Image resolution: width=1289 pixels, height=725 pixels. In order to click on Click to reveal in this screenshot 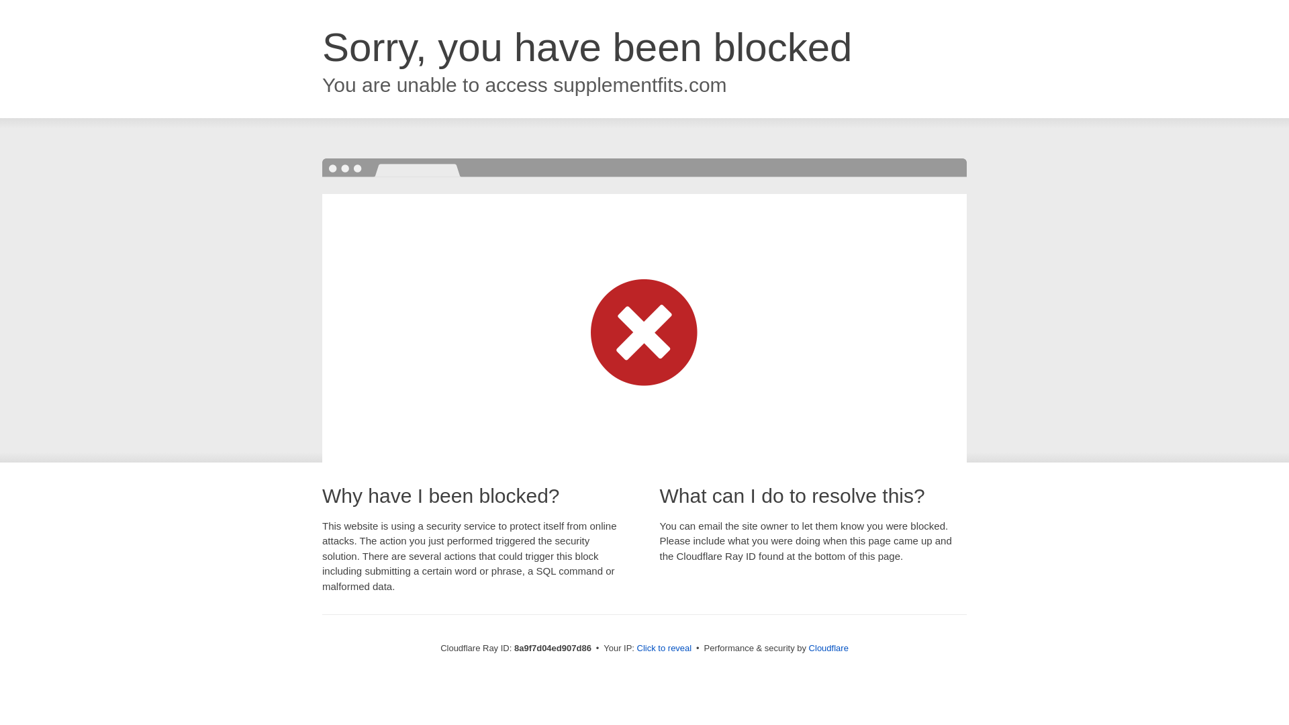, I will do `click(665, 648)`.